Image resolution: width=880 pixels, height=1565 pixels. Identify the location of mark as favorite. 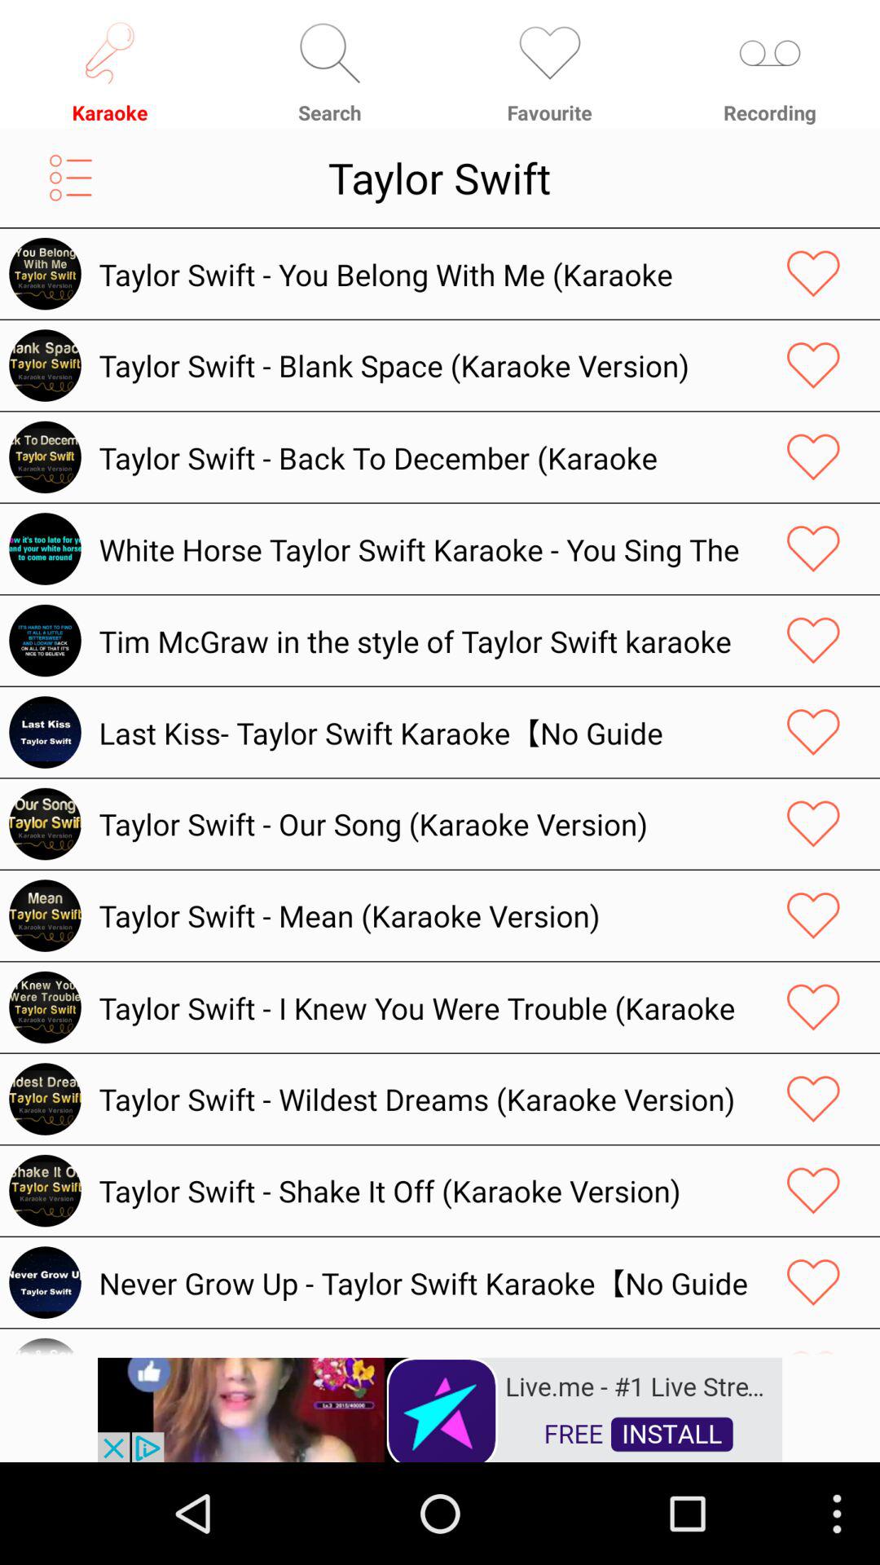
(813, 1099).